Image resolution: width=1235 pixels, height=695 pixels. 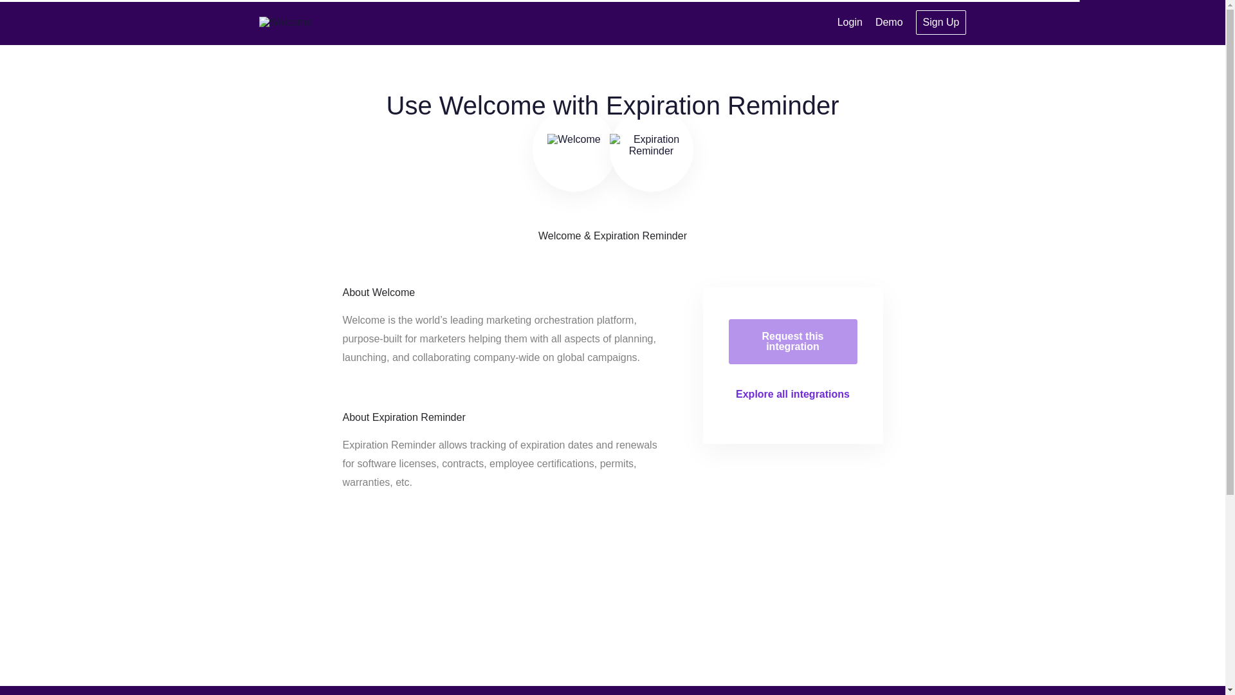 What do you see at coordinates (849, 22) in the screenshot?
I see `Login` at bounding box center [849, 22].